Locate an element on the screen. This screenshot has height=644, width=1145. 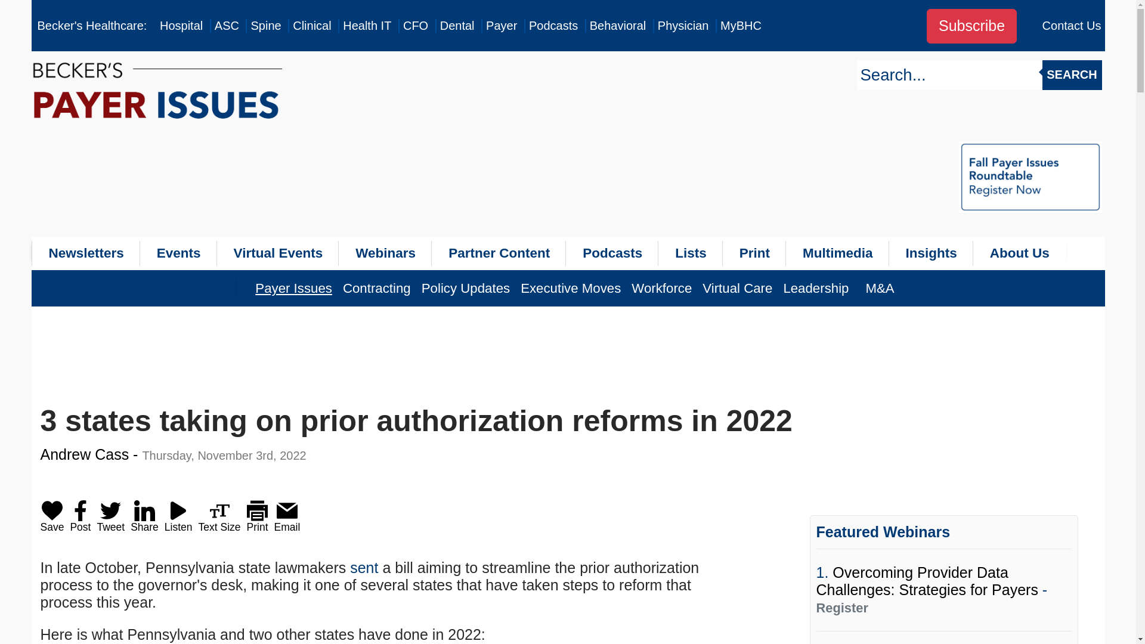
Clinical is located at coordinates (311, 26).